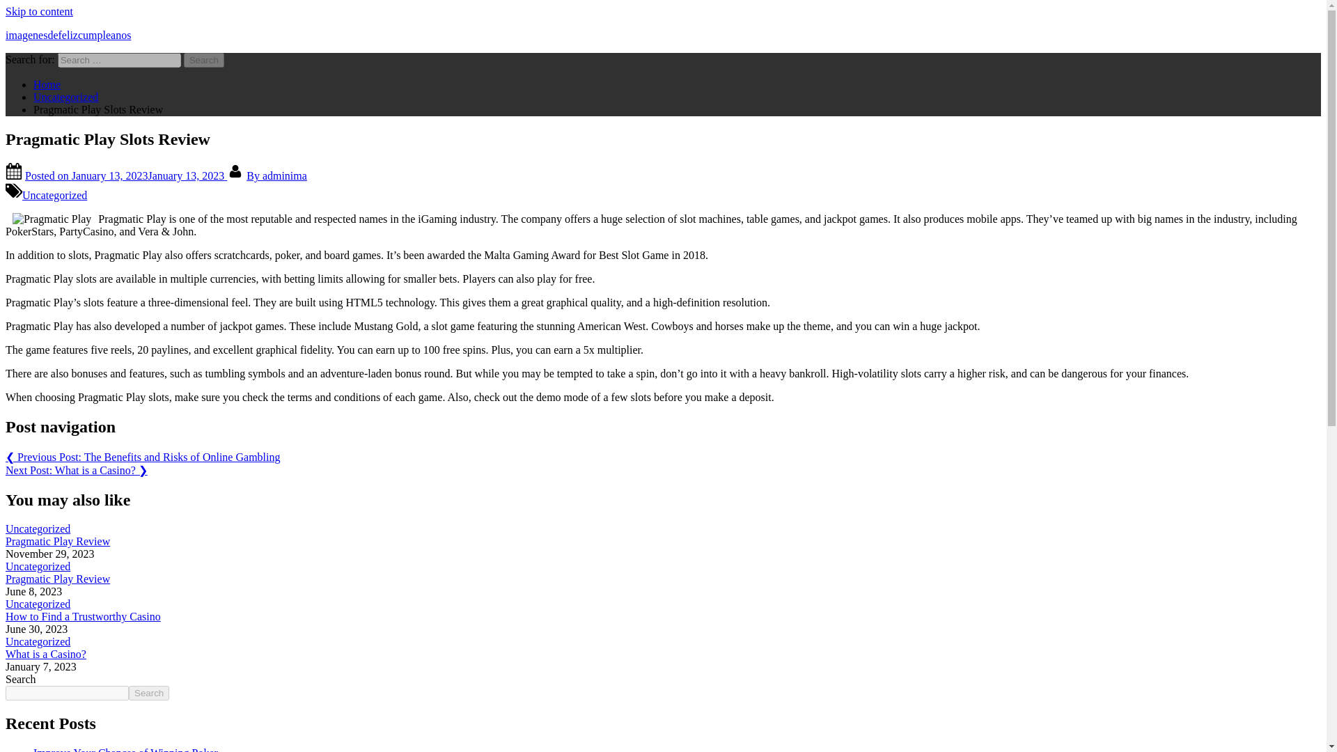 The height and width of the screenshot is (752, 1337). What do you see at coordinates (126, 175) in the screenshot?
I see `Posted on January 13, 2023January 13, 2023` at bounding box center [126, 175].